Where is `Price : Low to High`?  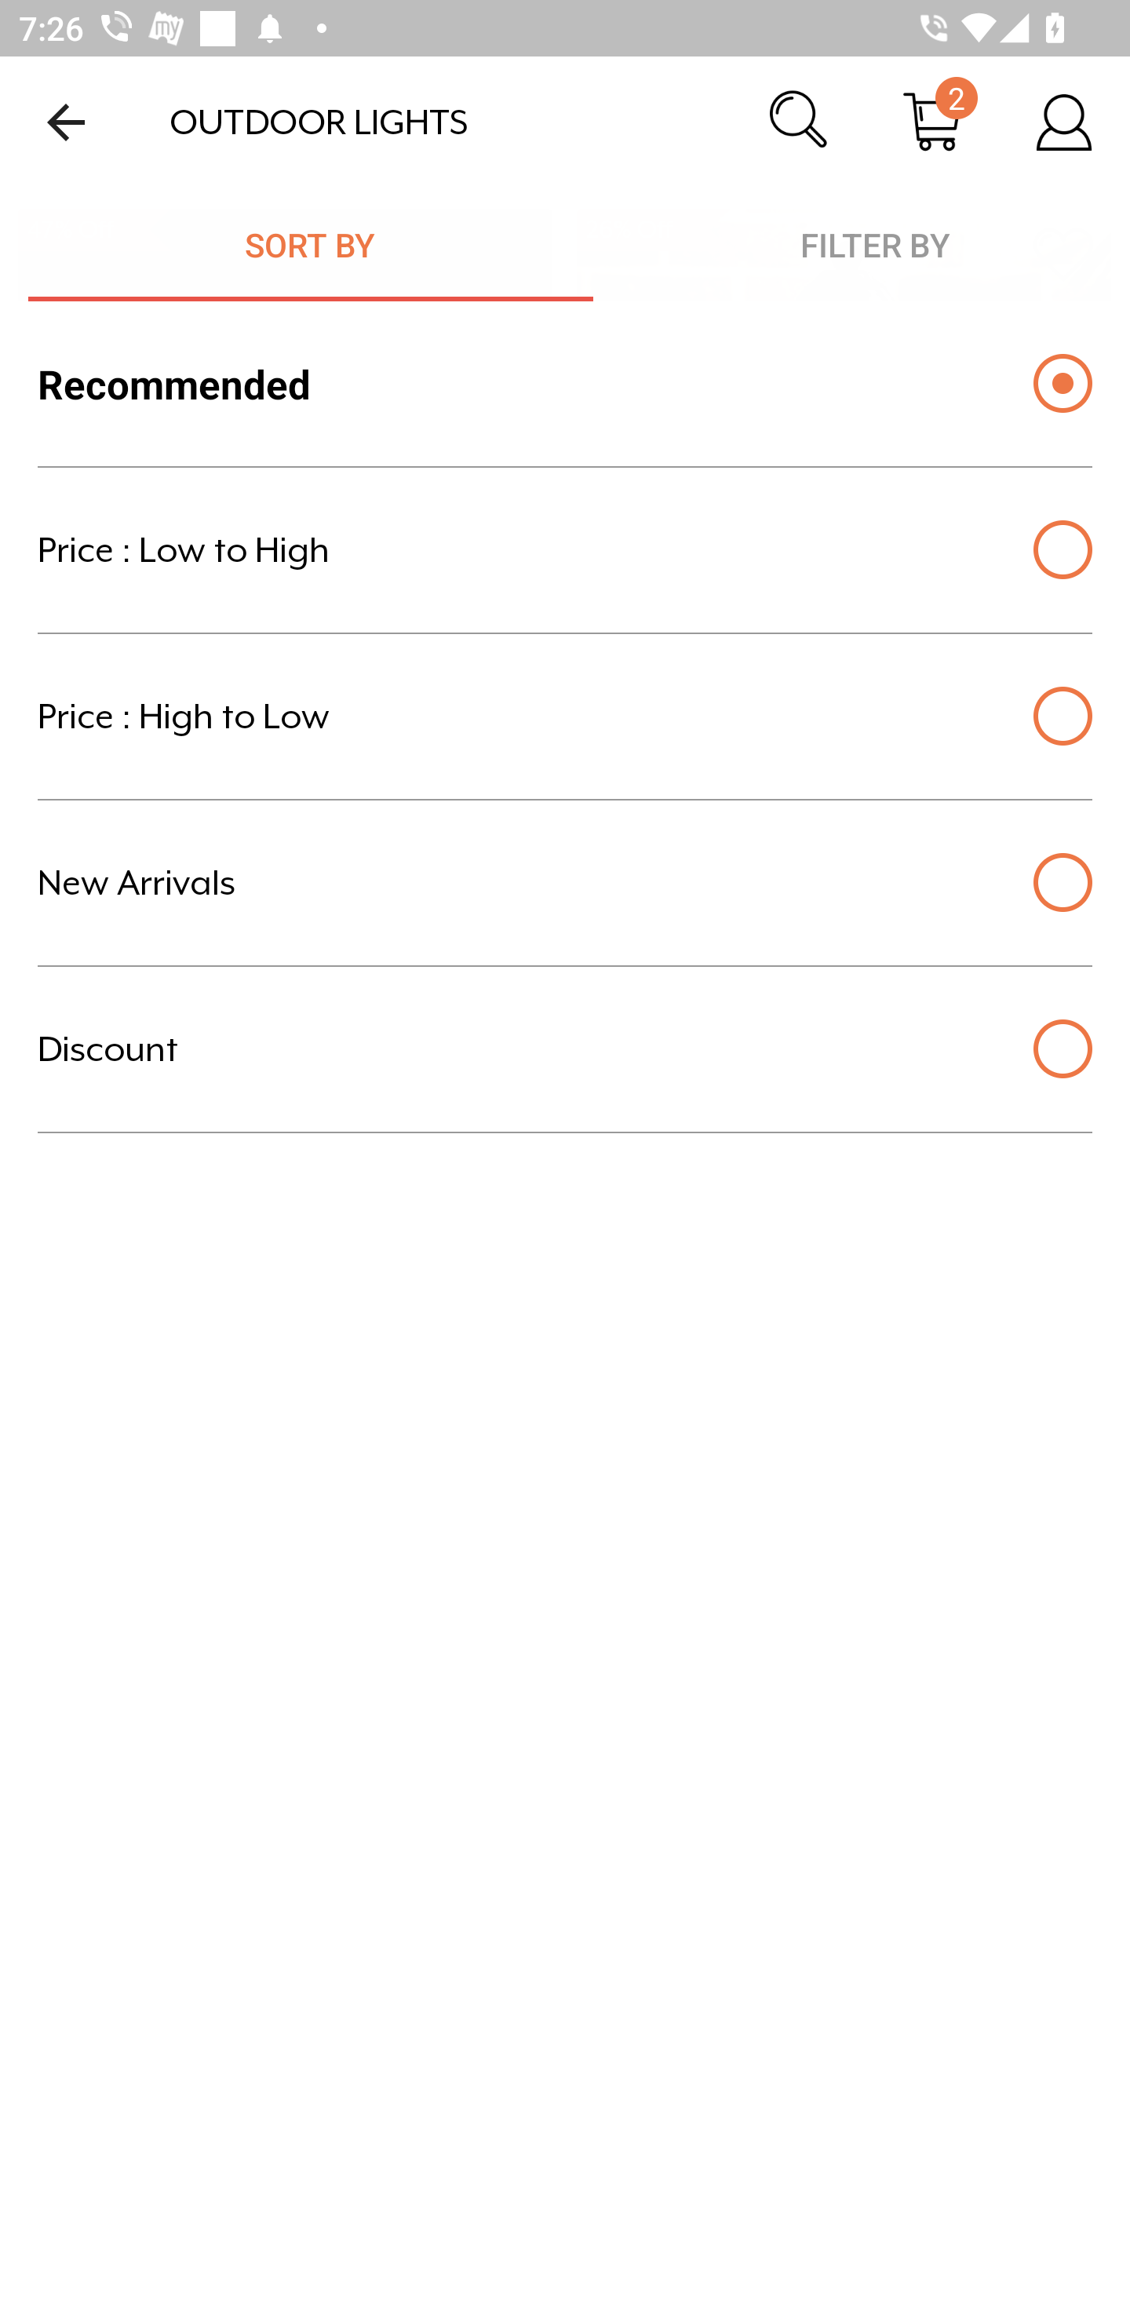 Price : Low to High is located at coordinates (565, 549).